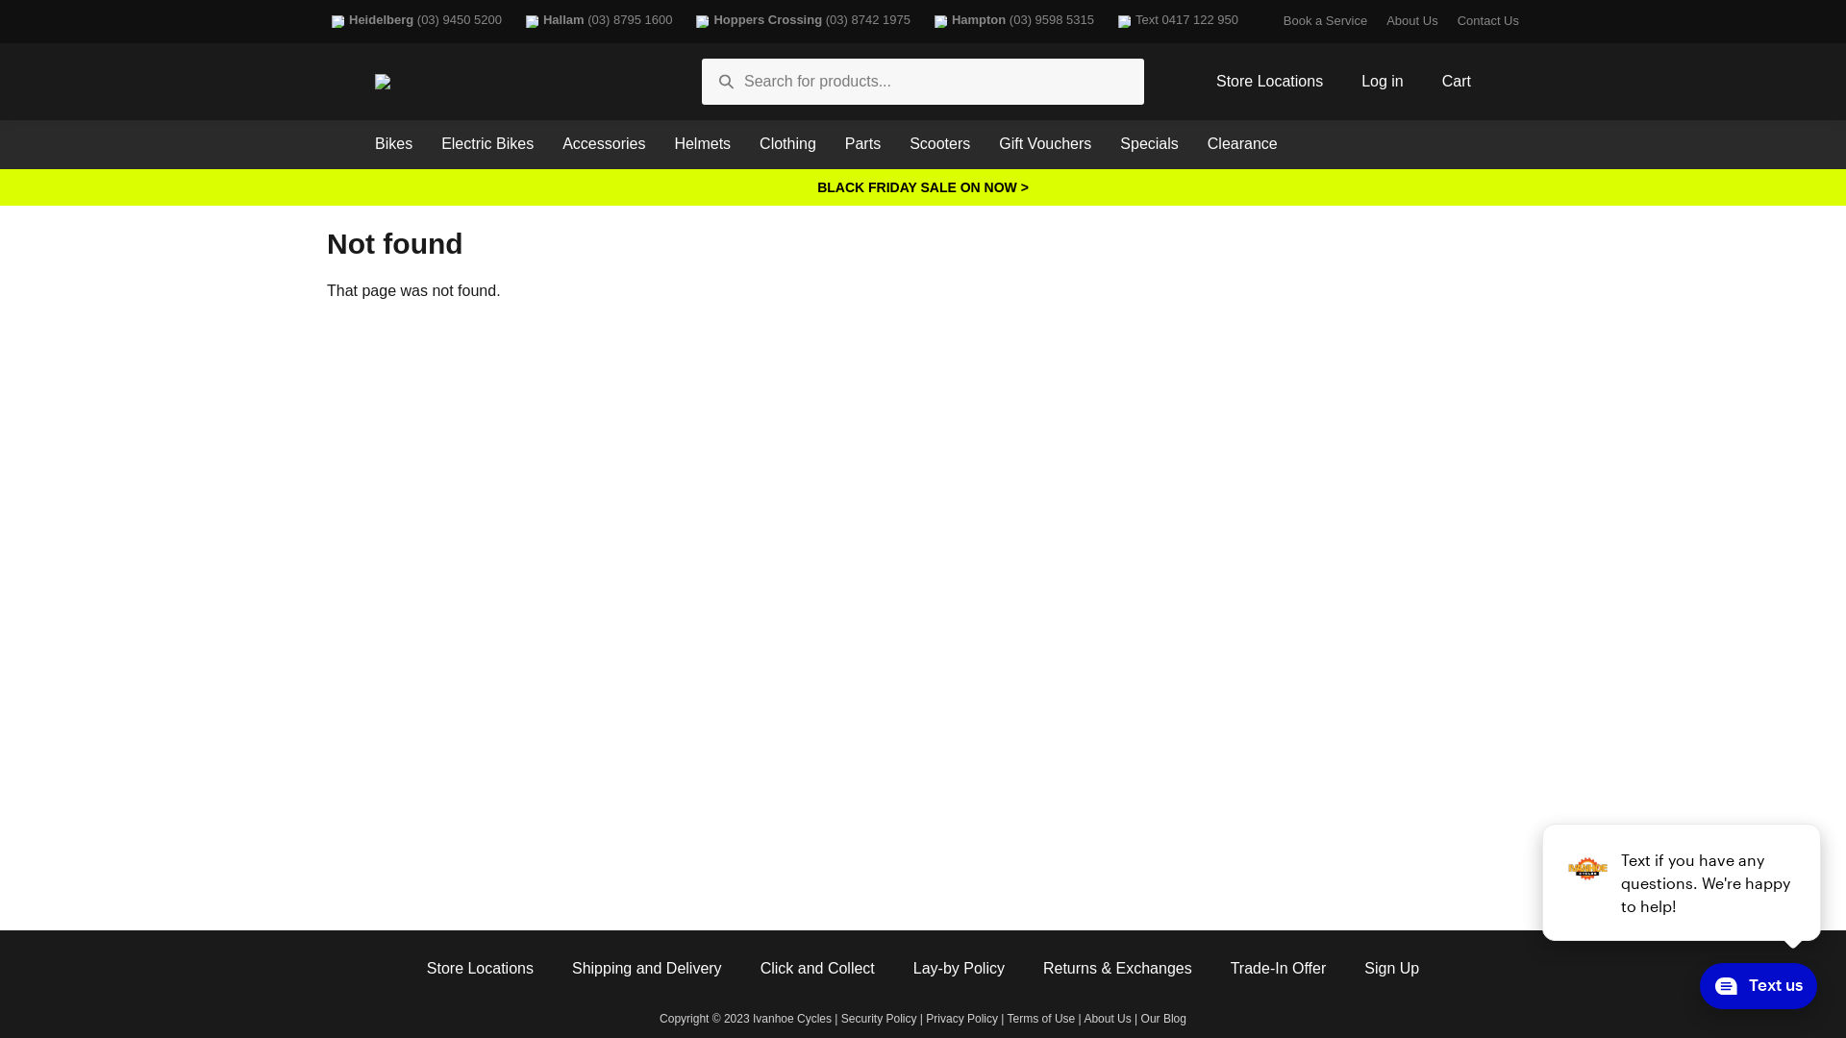 The height and width of the screenshot is (1038, 1846). I want to click on Log in, so click(1383, 83).